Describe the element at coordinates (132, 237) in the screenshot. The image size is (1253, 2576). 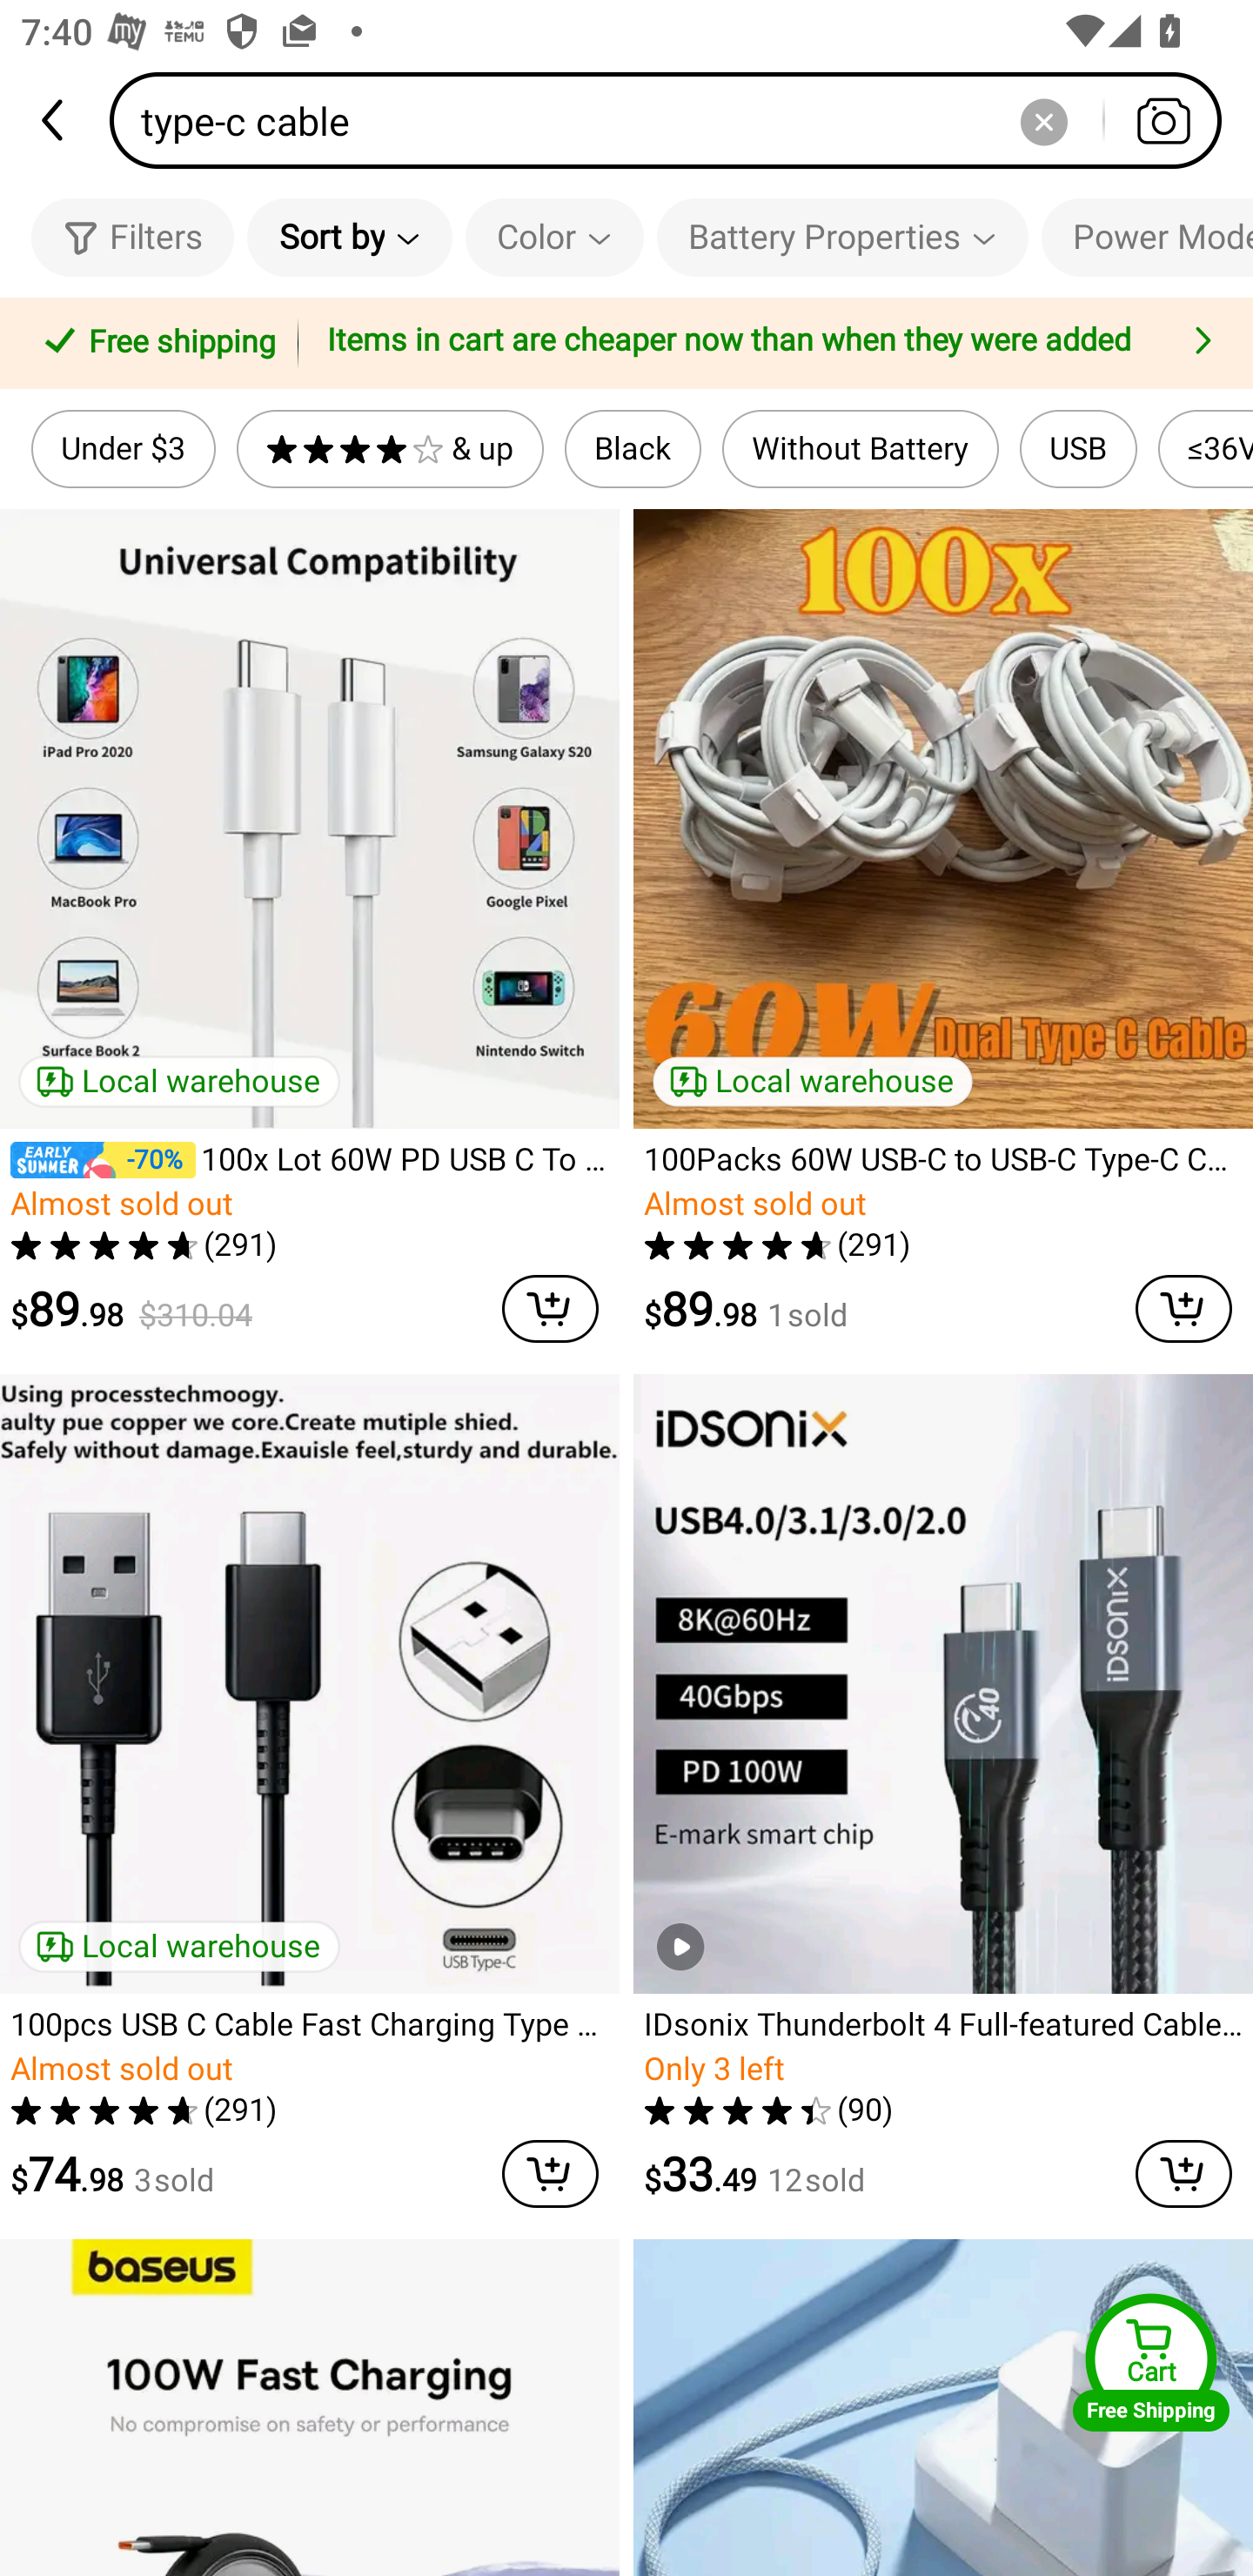
I see `Filters` at that location.